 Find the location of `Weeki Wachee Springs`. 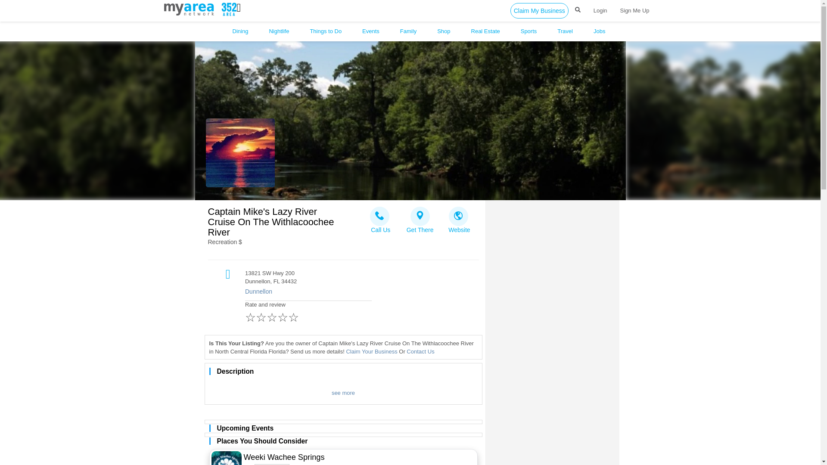

Weeki Wachee Springs is located at coordinates (312, 457).